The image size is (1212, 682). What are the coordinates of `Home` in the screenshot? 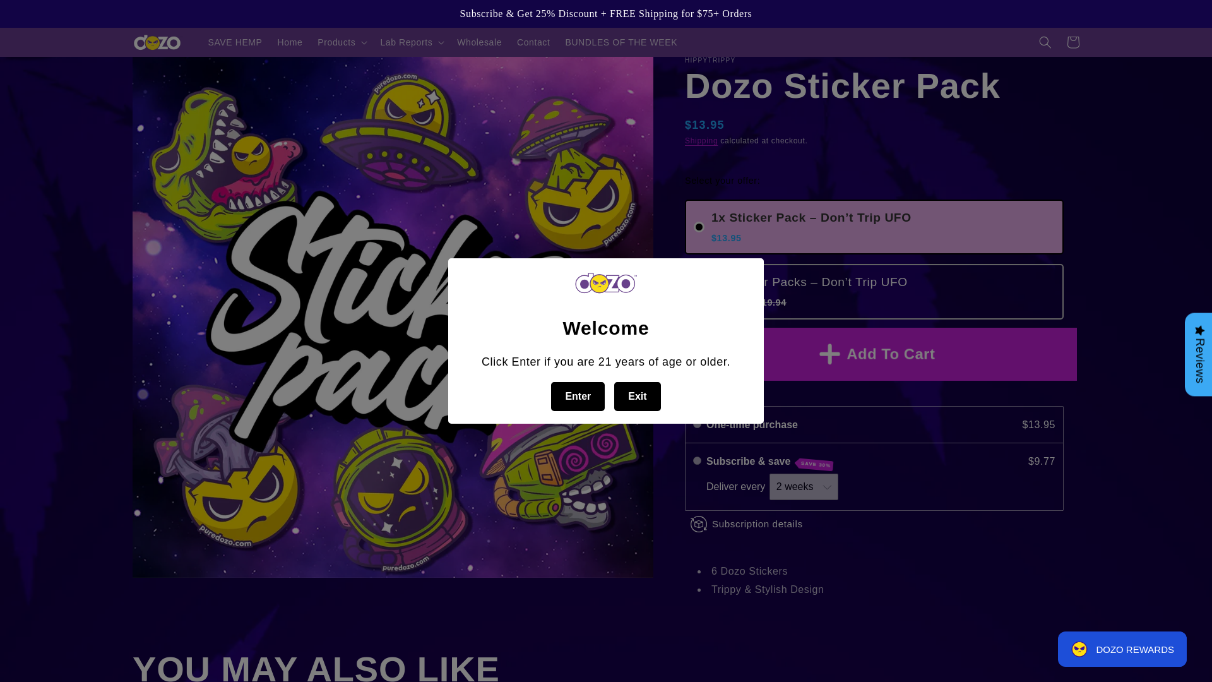 It's located at (290, 42).